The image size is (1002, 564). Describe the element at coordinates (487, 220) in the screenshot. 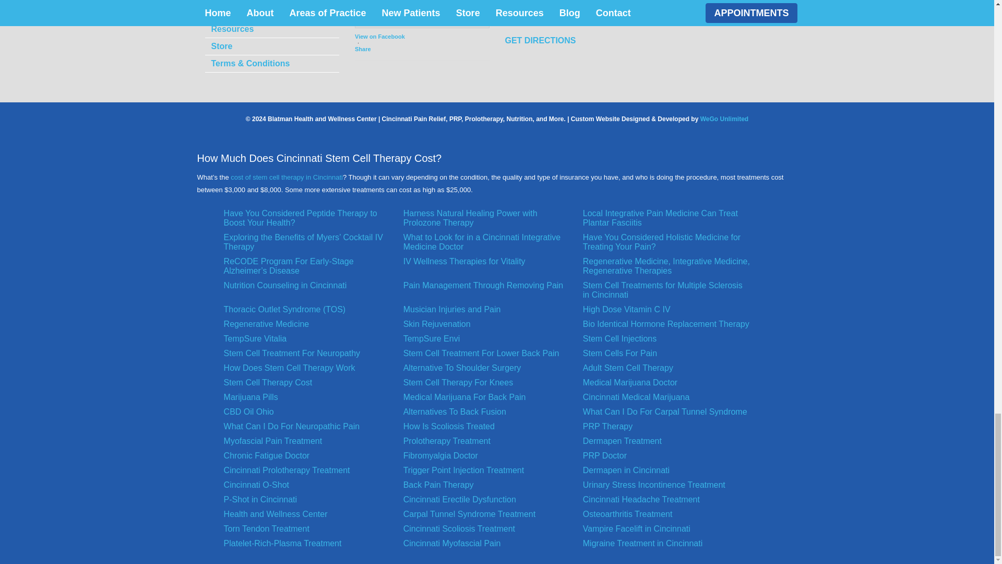

I see `The Healing Power of Prolozone Therapy` at that location.